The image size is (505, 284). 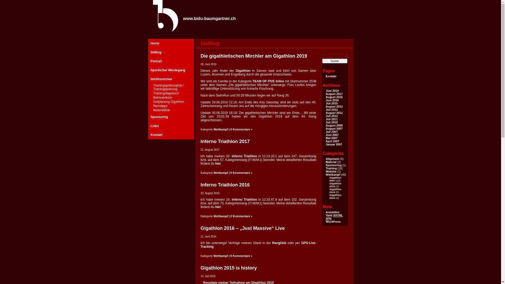 What do you see at coordinates (332, 122) in the screenshot?
I see `Juli 2010` at bounding box center [332, 122].